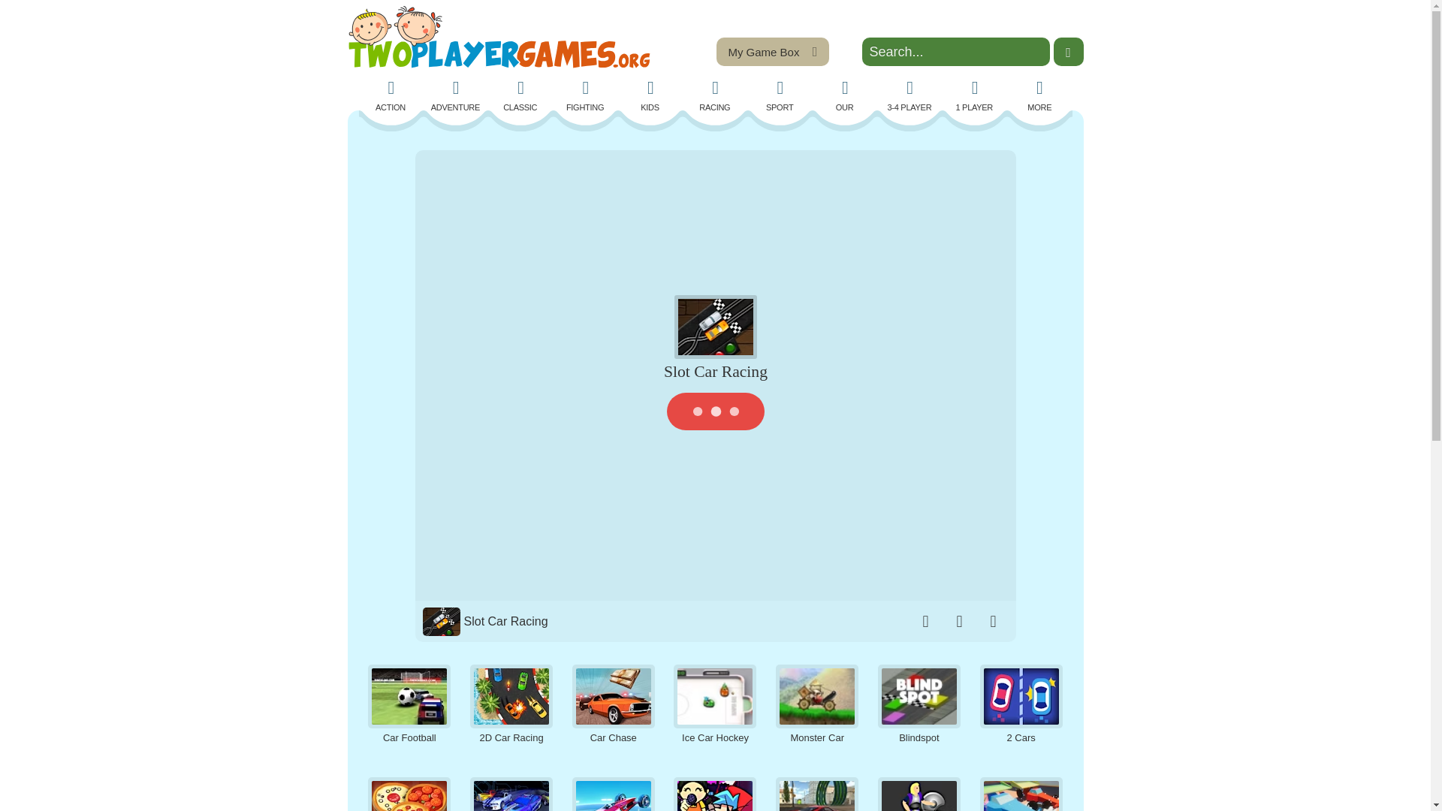 The height and width of the screenshot is (811, 1442). Describe the element at coordinates (844, 96) in the screenshot. I see `OUR` at that location.